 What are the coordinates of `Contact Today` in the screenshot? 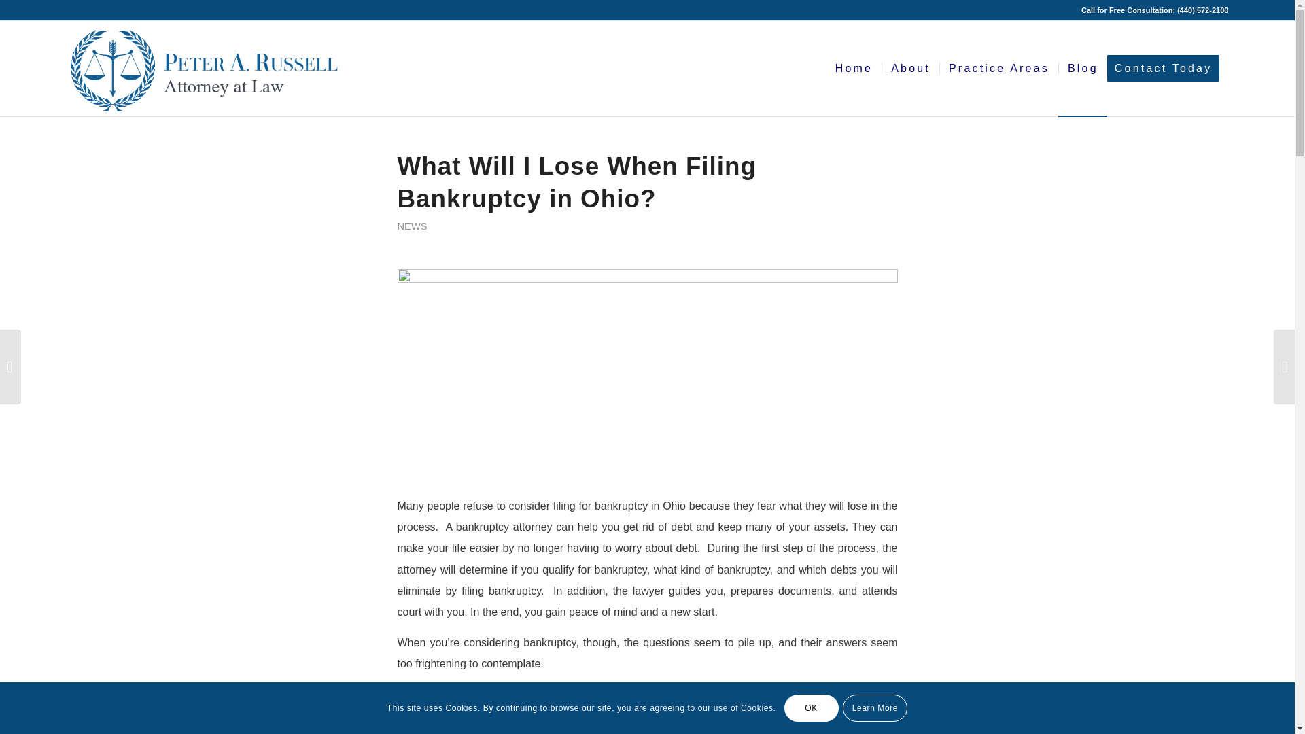 It's located at (1168, 68).